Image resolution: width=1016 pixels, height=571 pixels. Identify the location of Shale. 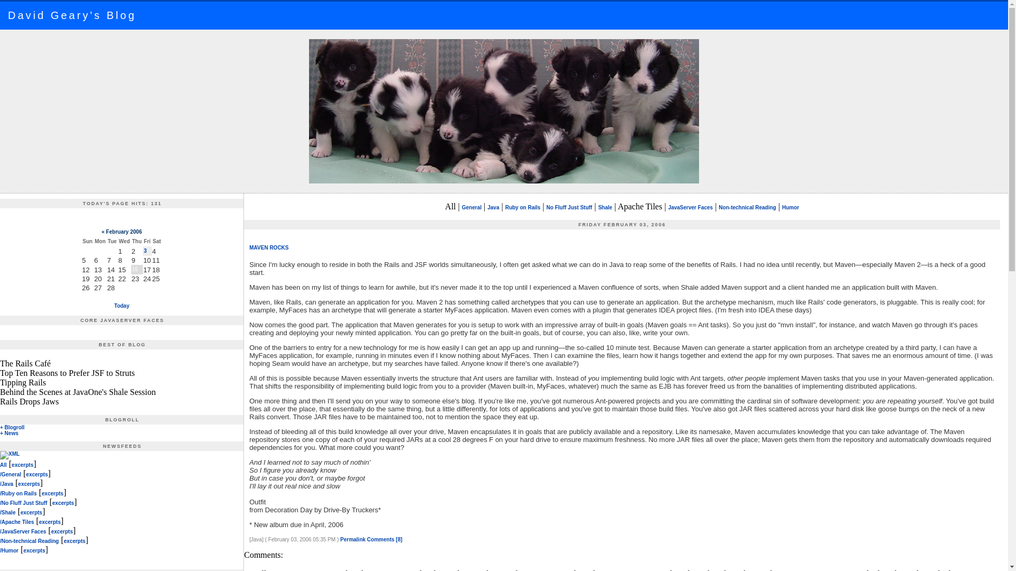
(605, 207).